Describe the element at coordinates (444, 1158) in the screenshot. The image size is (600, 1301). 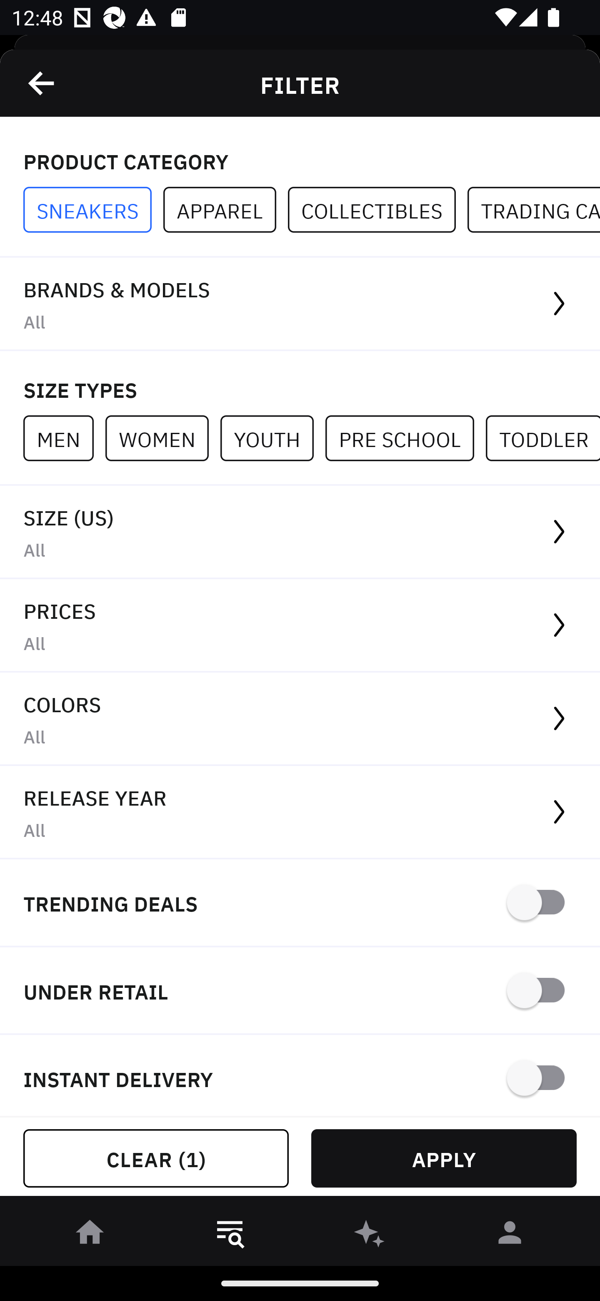
I see `APPLY` at that location.